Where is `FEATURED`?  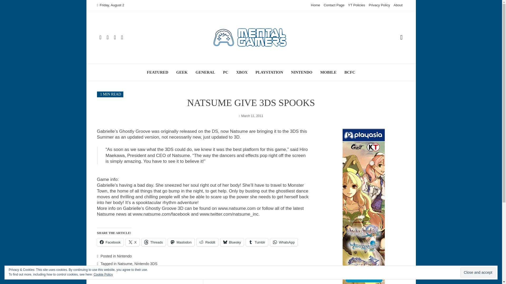 FEATURED is located at coordinates (110, 242).